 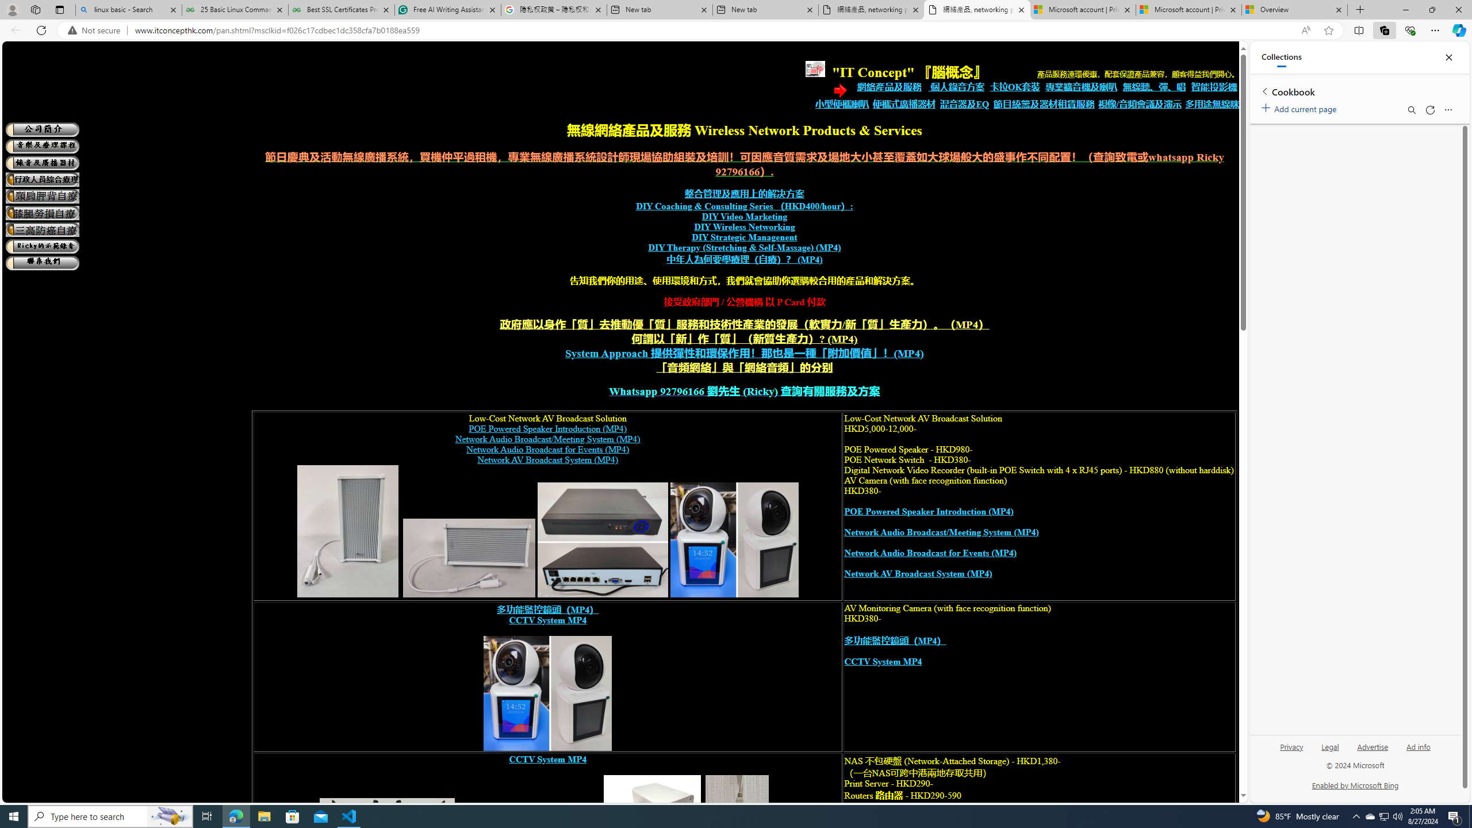 What do you see at coordinates (653, 838) in the screenshot?
I see `NAS, Network-Attached Storage` at bounding box center [653, 838].